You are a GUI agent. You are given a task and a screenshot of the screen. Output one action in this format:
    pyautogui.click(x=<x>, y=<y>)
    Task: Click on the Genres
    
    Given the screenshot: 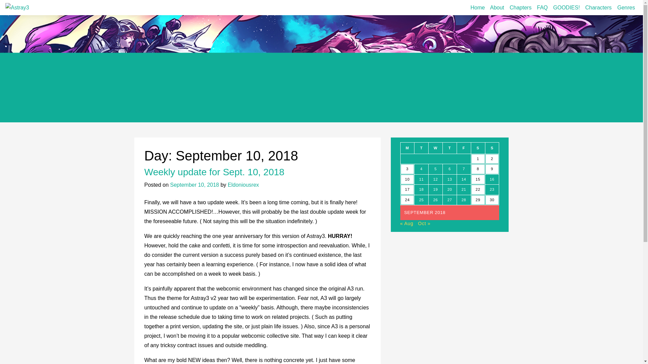 What is the action you would take?
    pyautogui.click(x=626, y=7)
    